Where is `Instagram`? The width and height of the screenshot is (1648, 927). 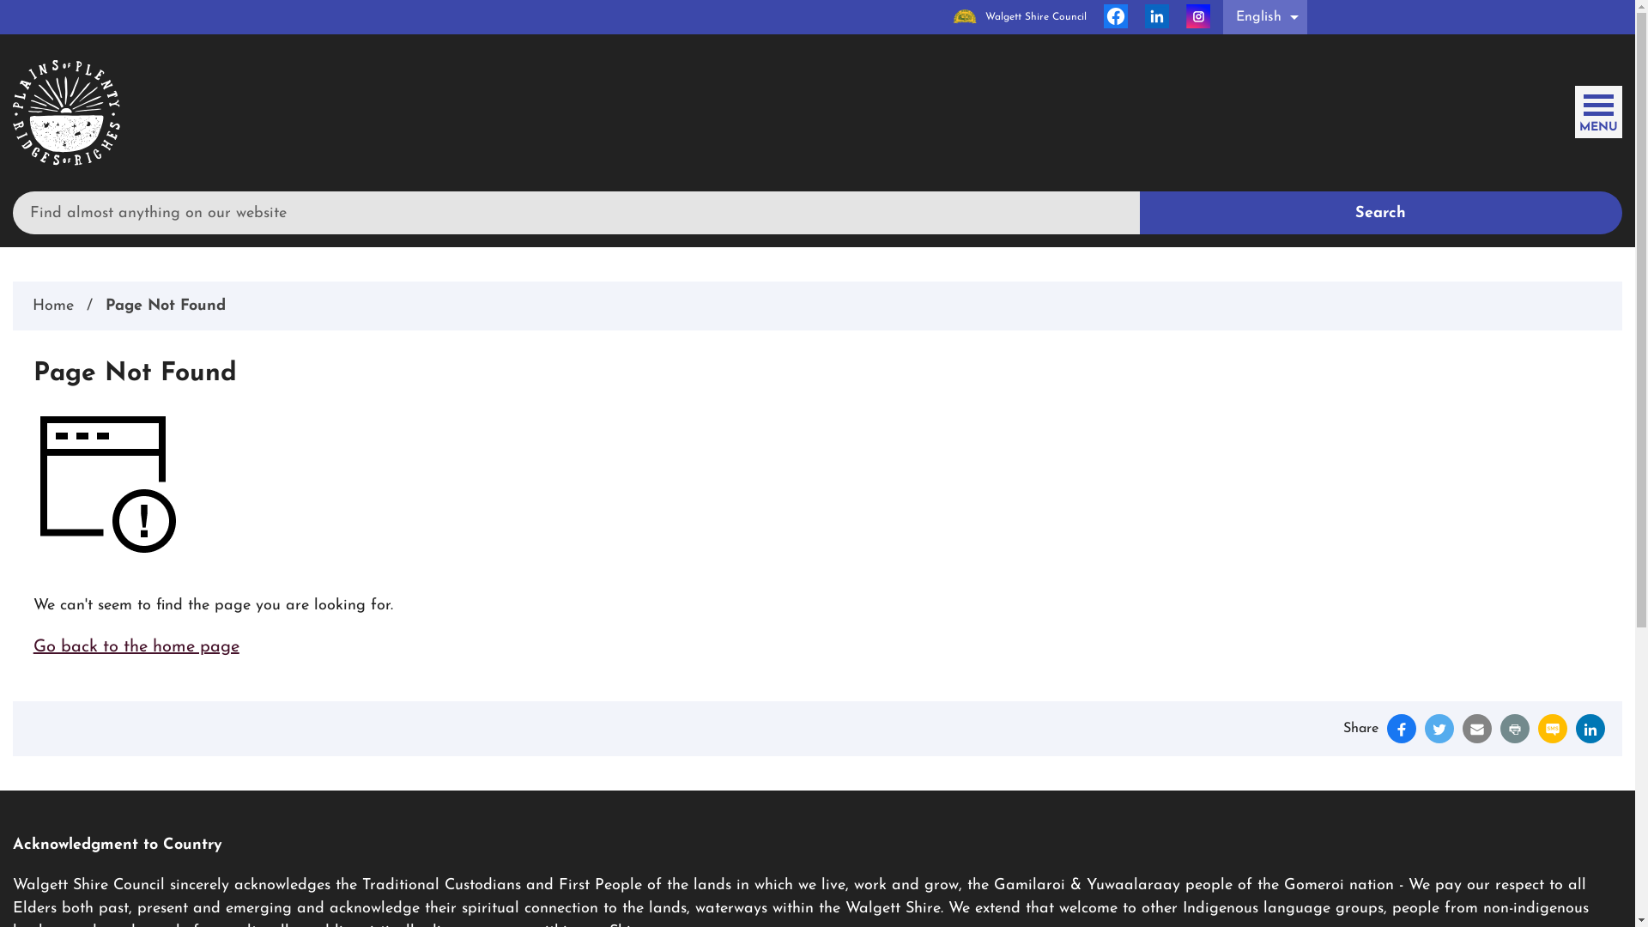 Instagram is located at coordinates (1198, 17).